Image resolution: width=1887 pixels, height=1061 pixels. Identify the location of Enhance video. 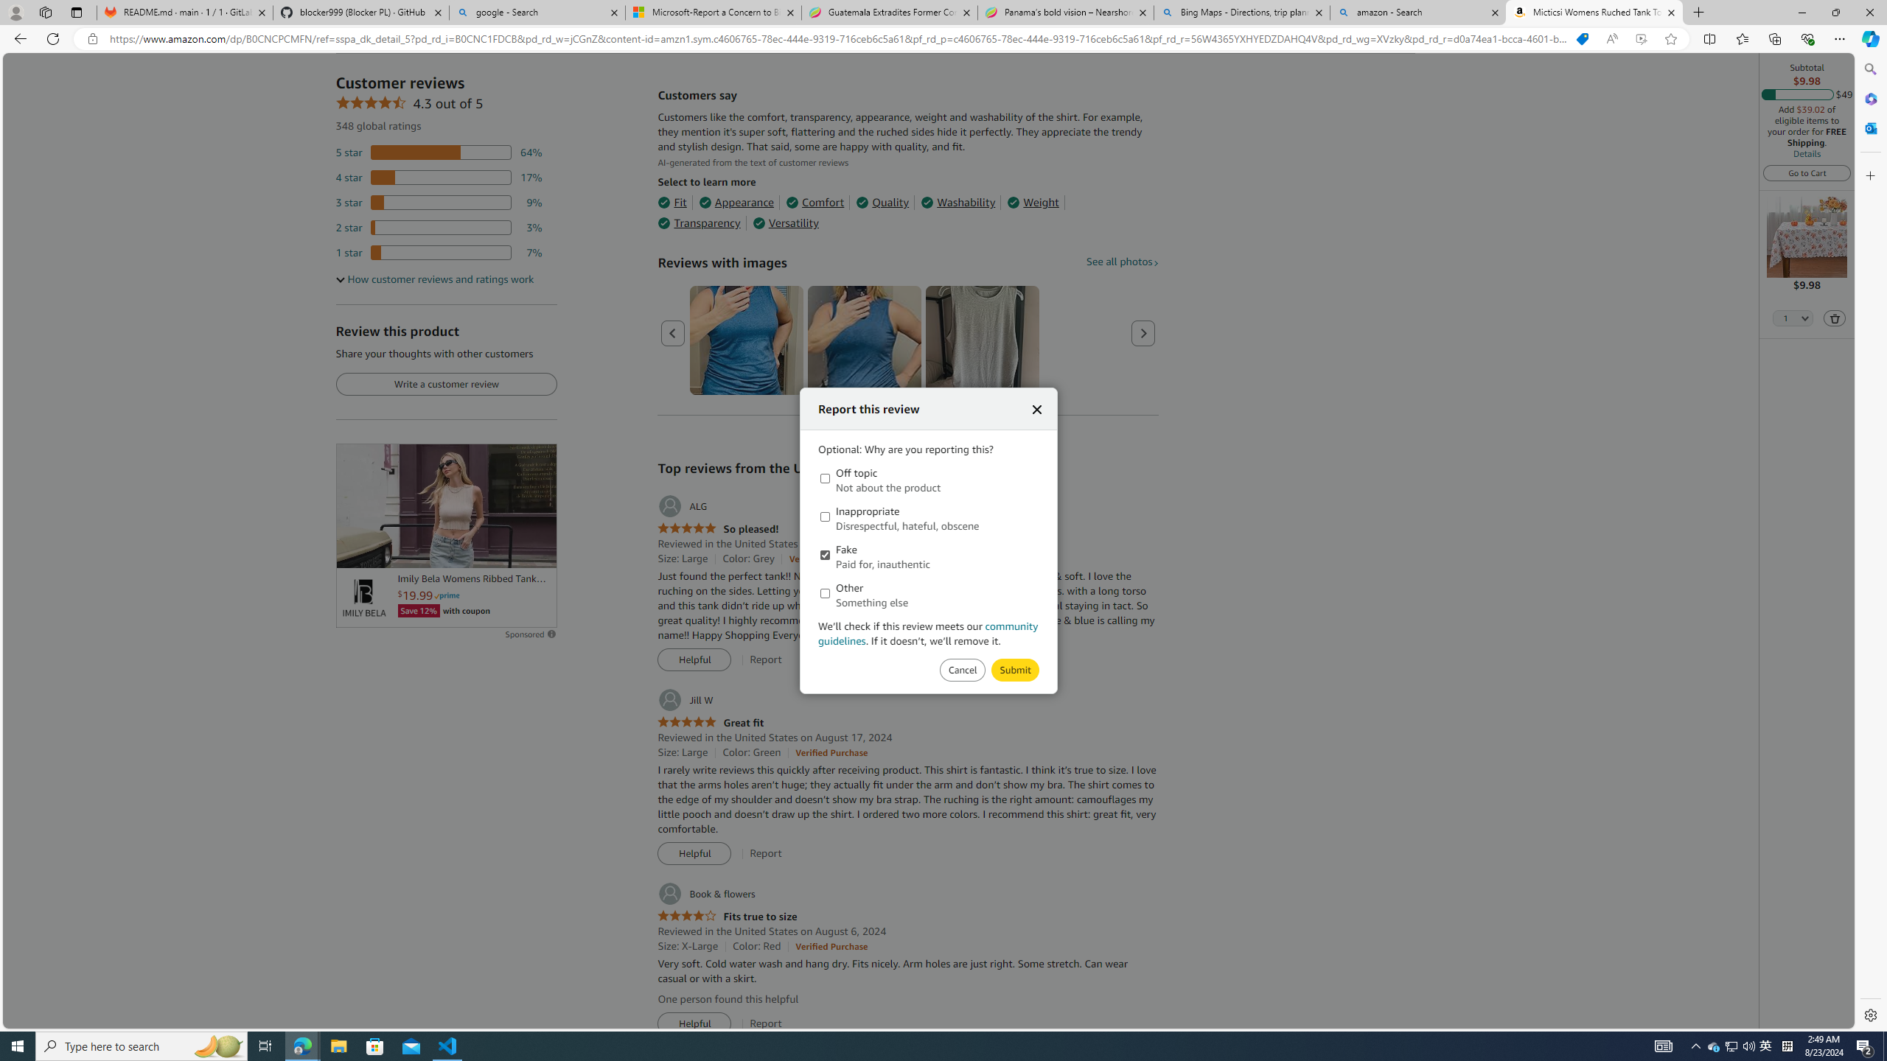
(1641, 39).